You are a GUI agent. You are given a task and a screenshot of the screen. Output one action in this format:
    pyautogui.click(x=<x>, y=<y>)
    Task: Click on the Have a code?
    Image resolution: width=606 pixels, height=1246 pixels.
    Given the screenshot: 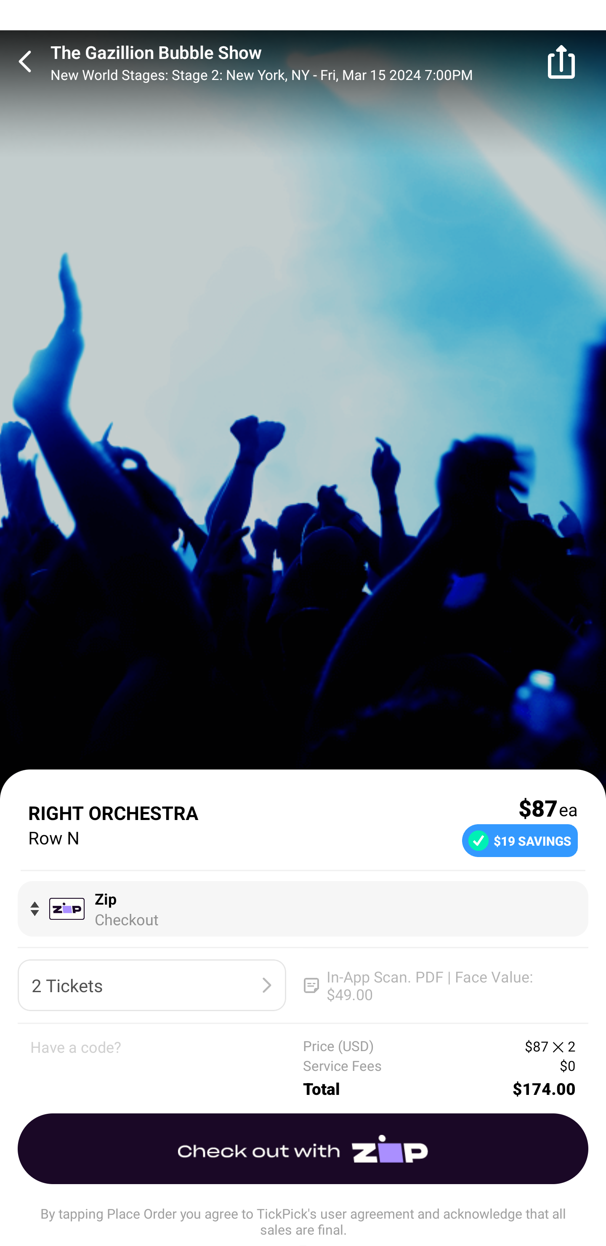 What is the action you would take?
    pyautogui.click(x=167, y=1068)
    